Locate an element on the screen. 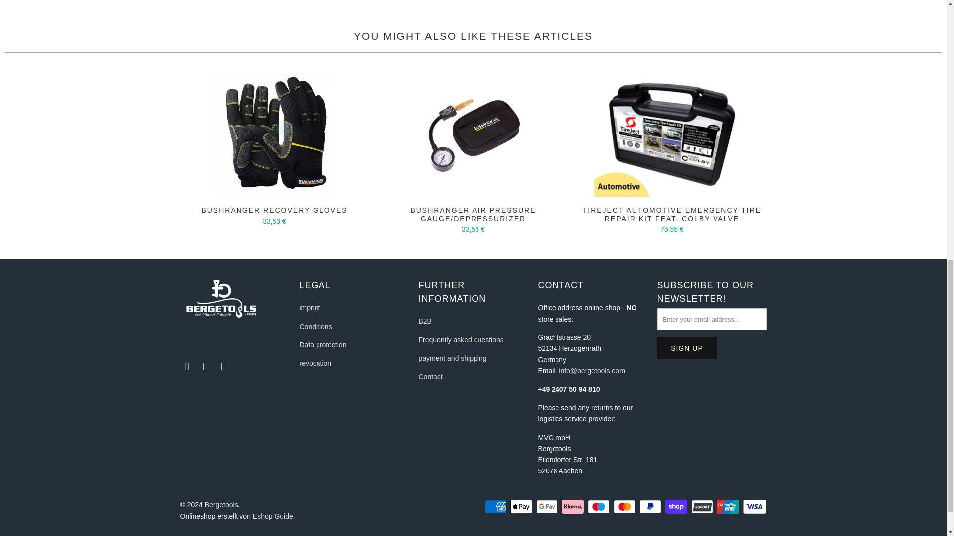 The height and width of the screenshot is (536, 954). Bergetools on Instagram is located at coordinates (205, 366).